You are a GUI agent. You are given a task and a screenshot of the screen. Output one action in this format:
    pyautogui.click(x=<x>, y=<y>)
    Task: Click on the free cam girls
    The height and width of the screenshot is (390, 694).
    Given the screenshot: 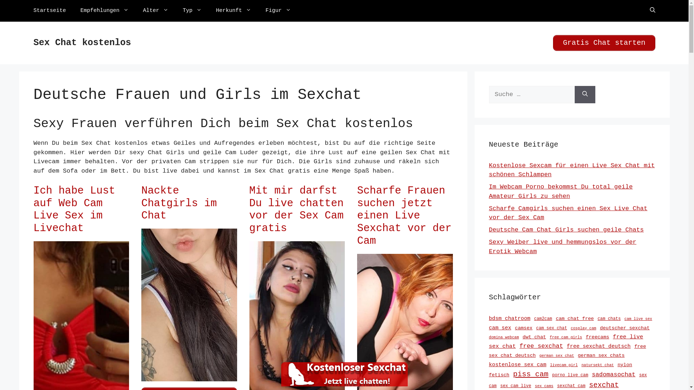 What is the action you would take?
    pyautogui.click(x=566, y=337)
    